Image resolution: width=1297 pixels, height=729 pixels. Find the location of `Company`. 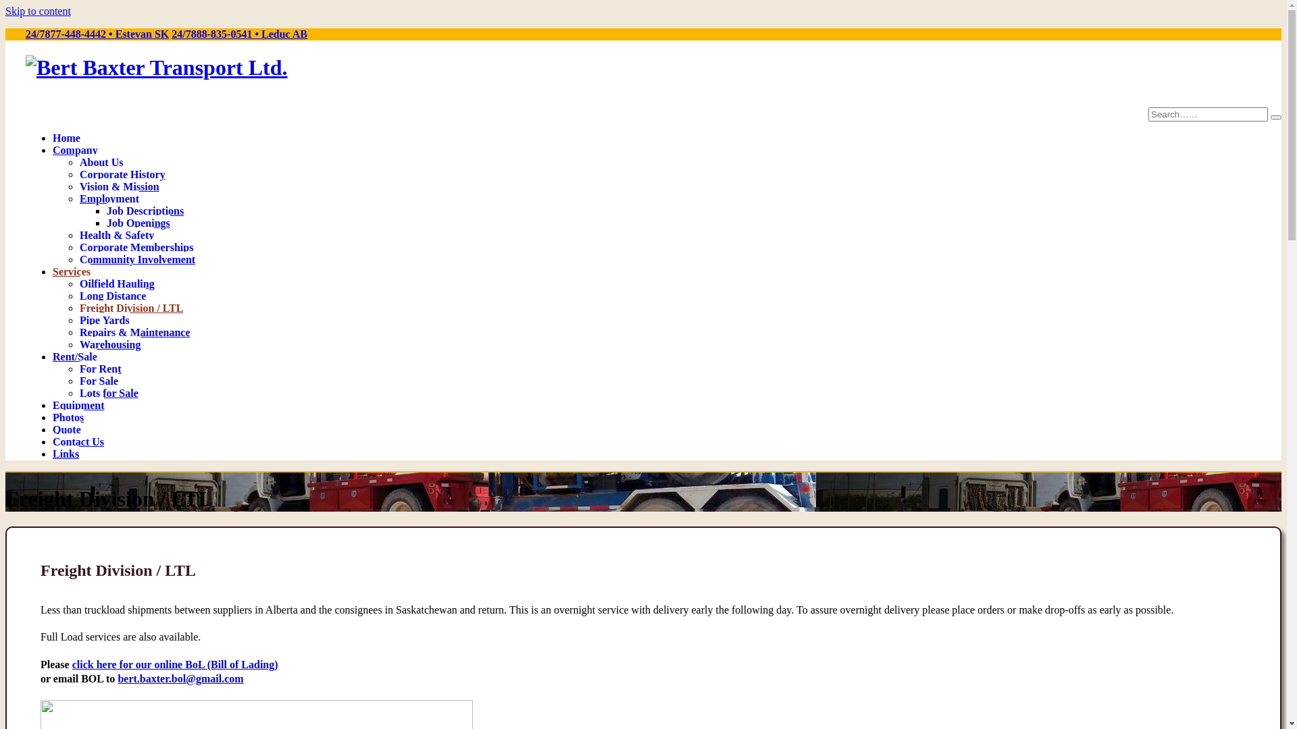

Company is located at coordinates (76, 149).